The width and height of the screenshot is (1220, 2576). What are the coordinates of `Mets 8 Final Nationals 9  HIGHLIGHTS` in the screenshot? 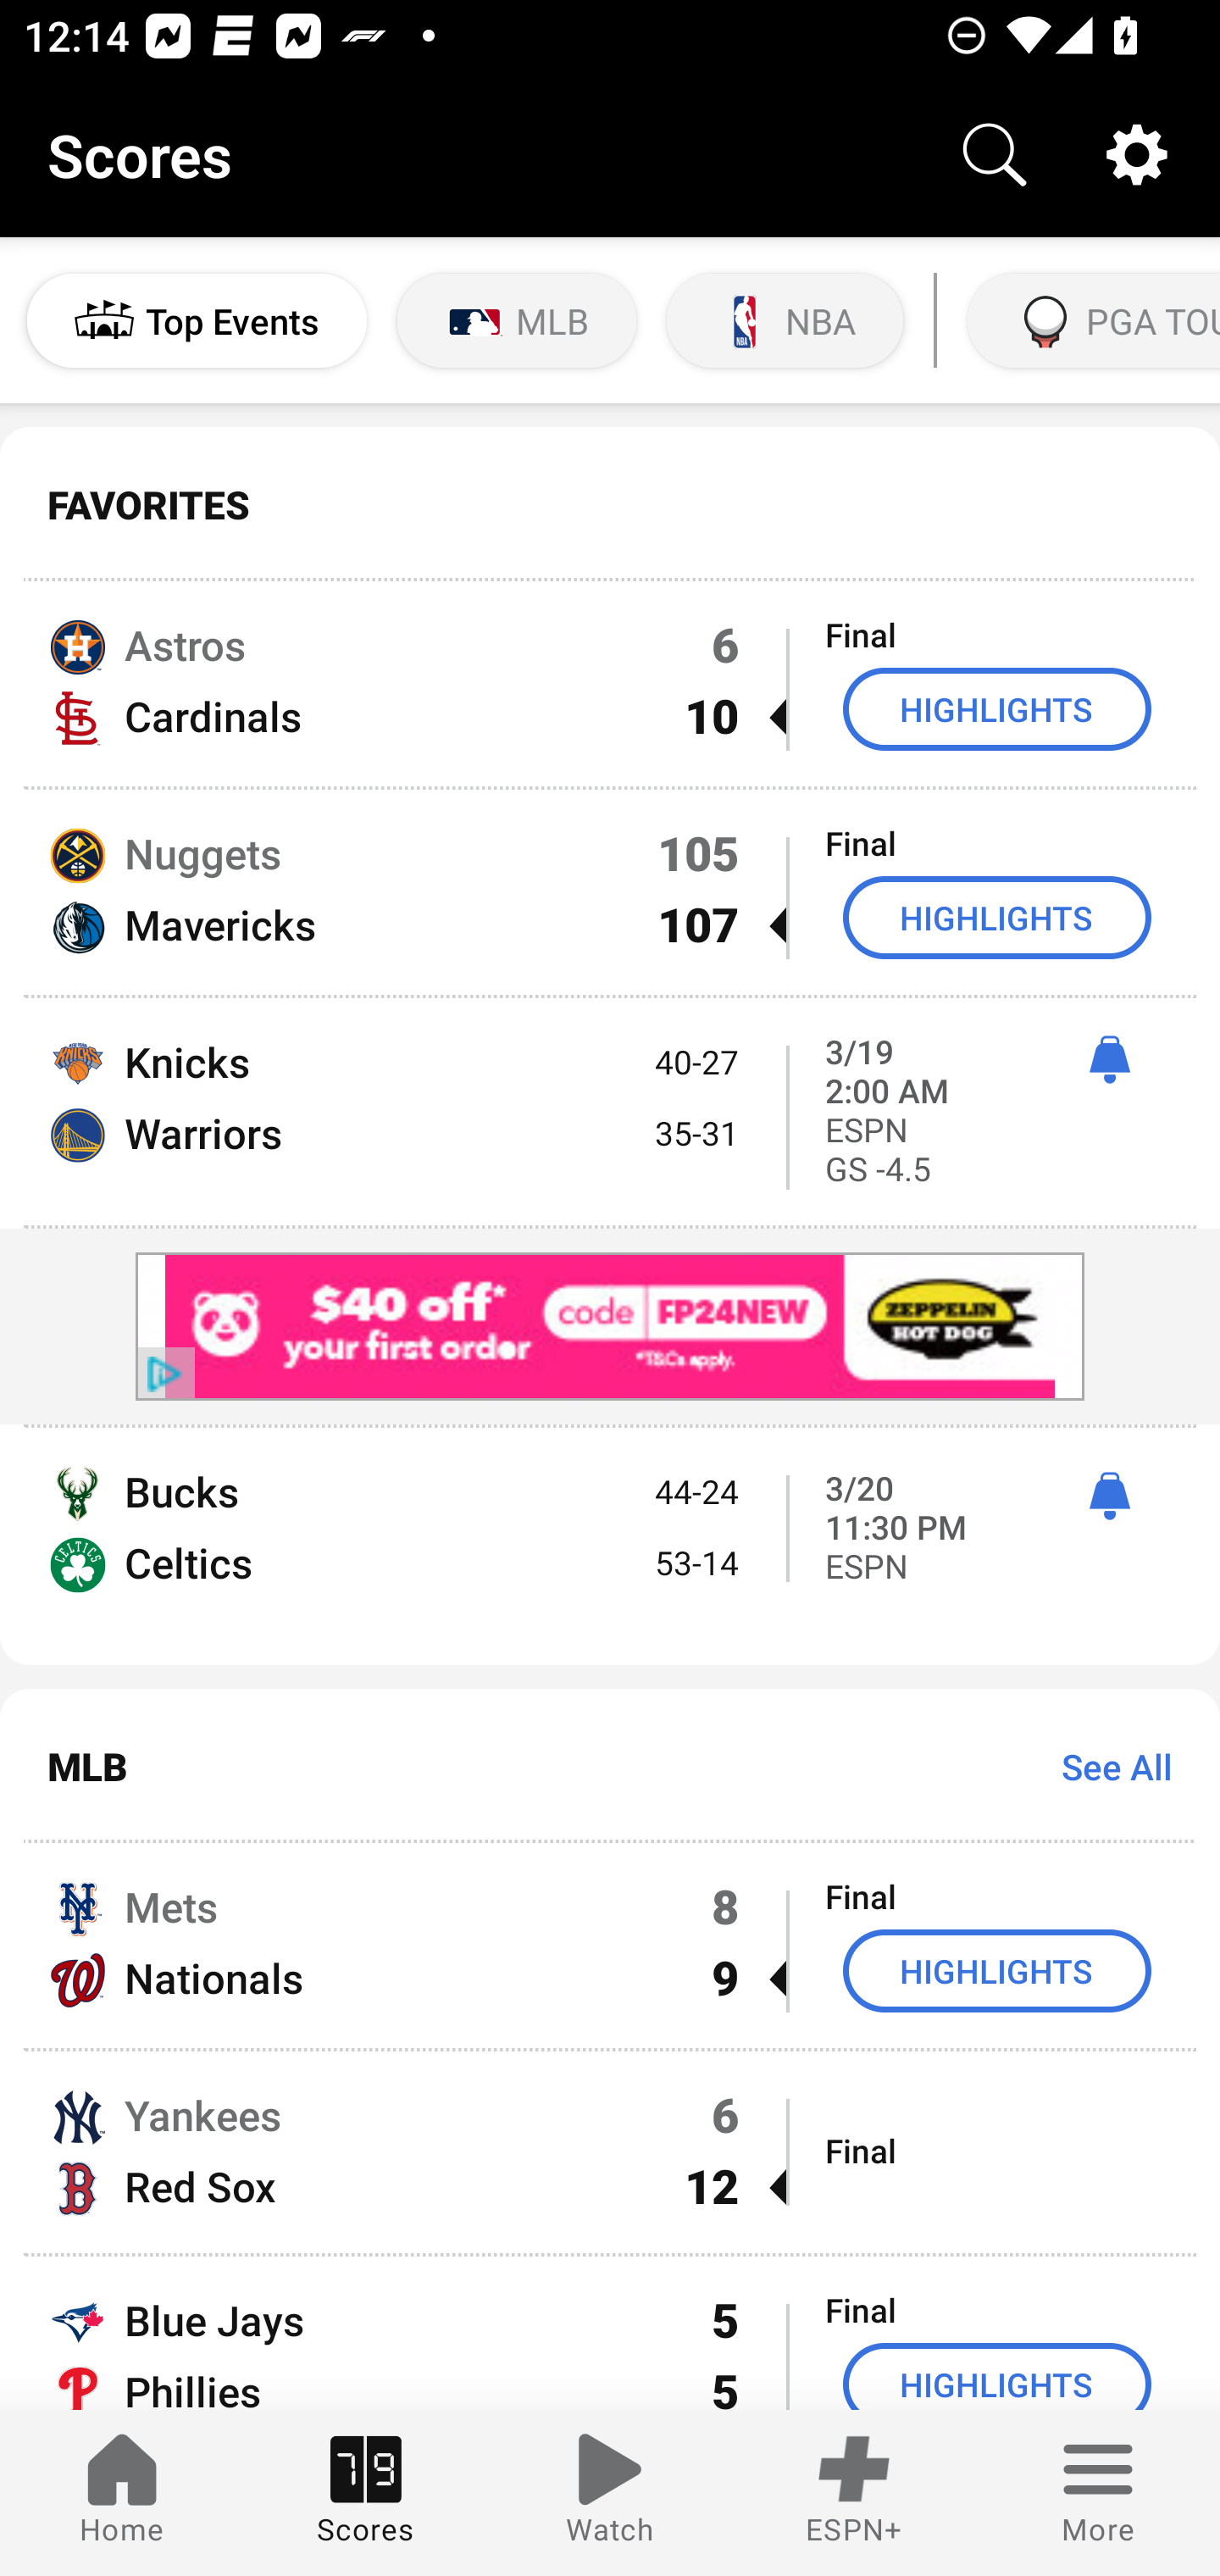 It's located at (610, 1944).